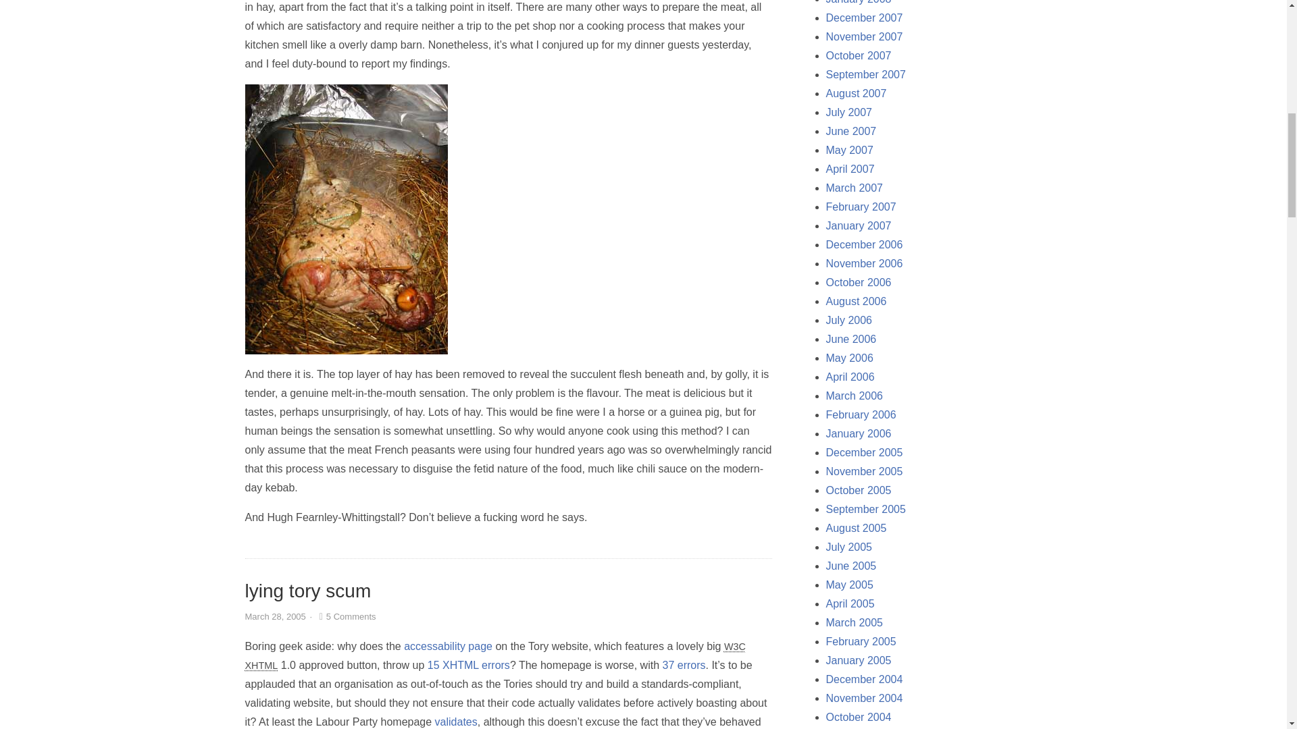 This screenshot has height=729, width=1297. I want to click on 5 Comments, so click(346, 617).